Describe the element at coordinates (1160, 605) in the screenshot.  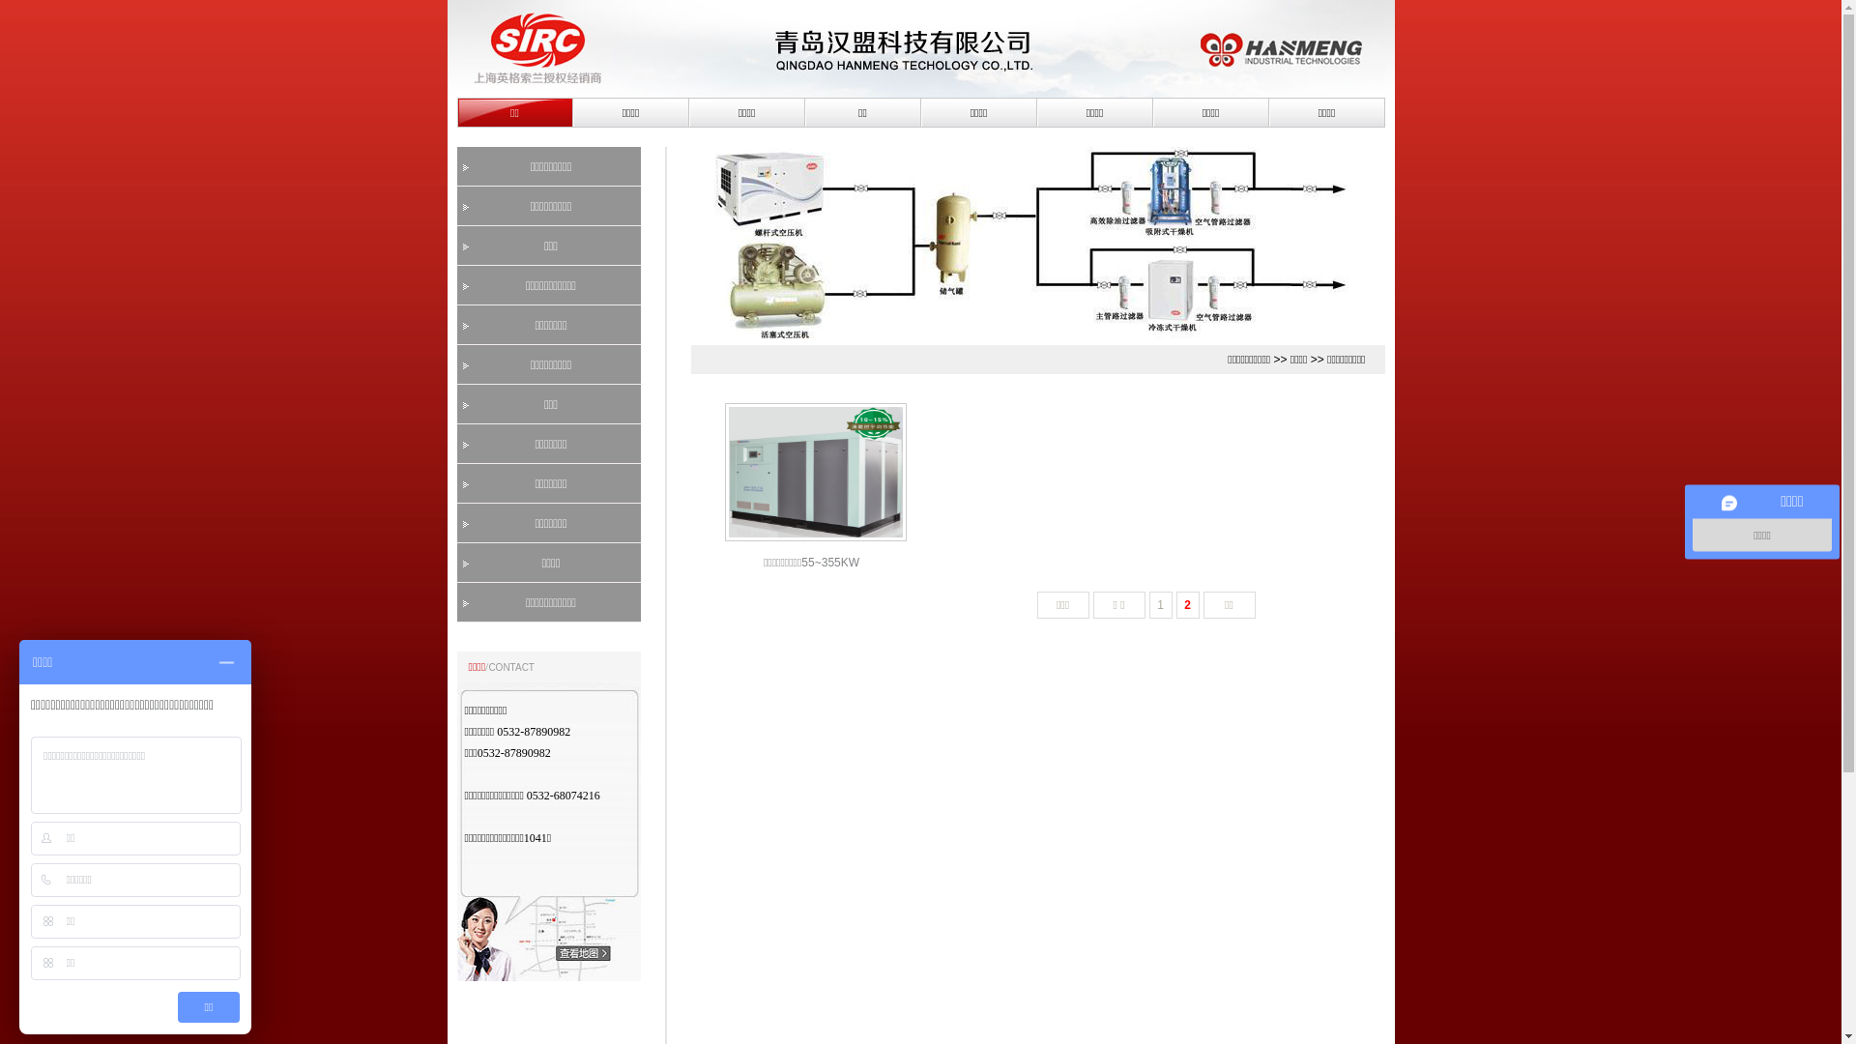
I see `1` at that location.